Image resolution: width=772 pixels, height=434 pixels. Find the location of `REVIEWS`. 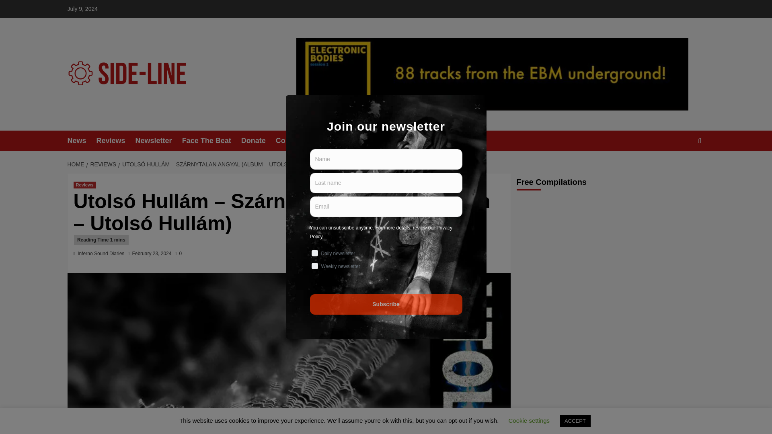

REVIEWS is located at coordinates (102, 164).